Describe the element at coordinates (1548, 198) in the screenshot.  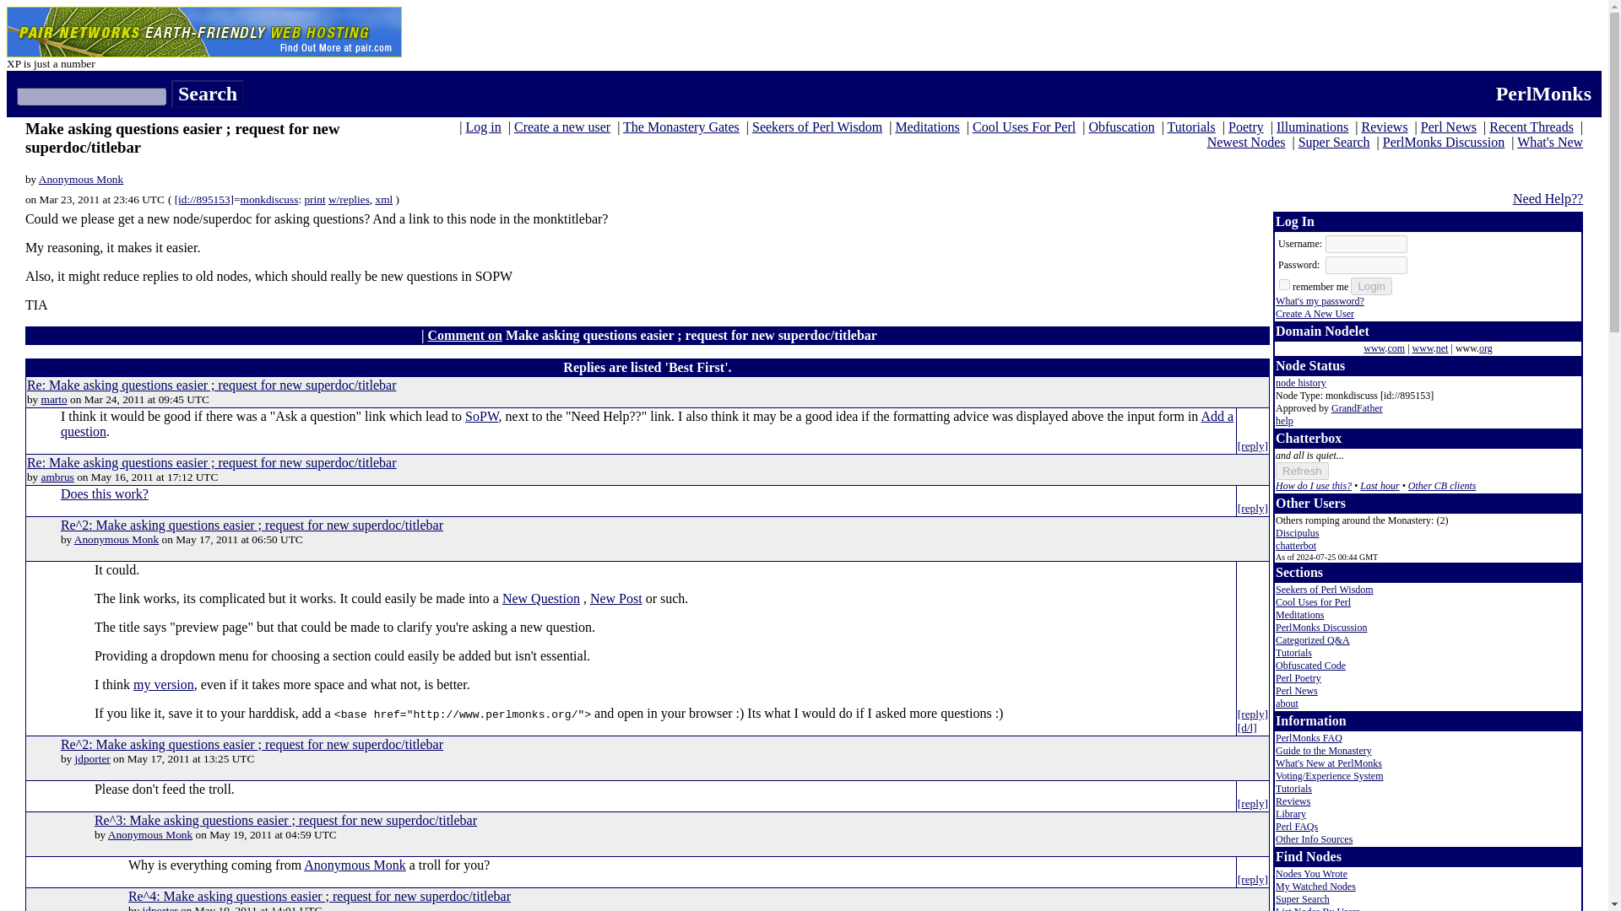
I see `Need Help??` at that location.